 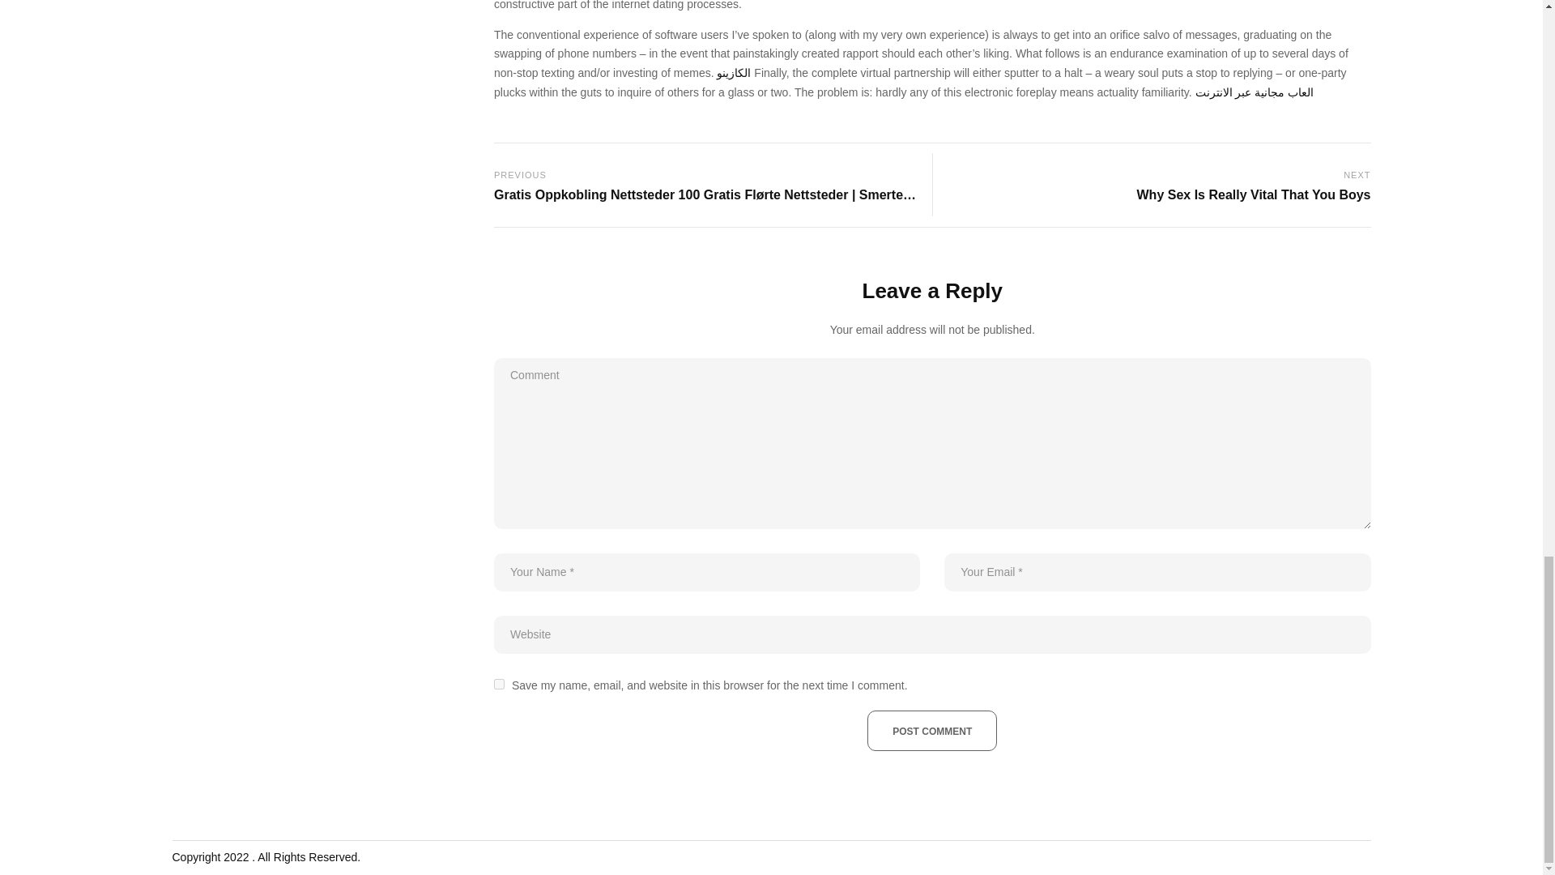 I want to click on Post Comment, so click(x=931, y=730).